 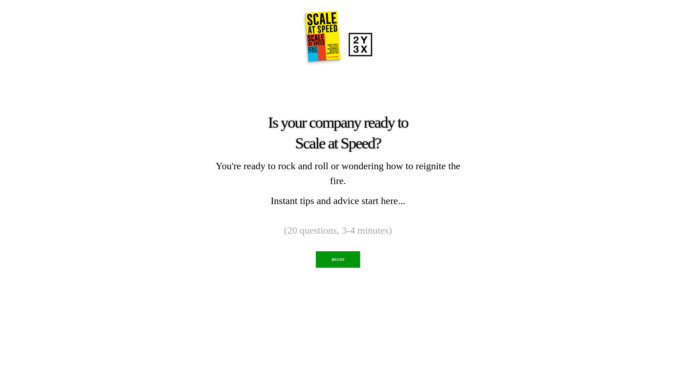 What do you see at coordinates (338, 260) in the screenshot?
I see `BEGIN` at bounding box center [338, 260].